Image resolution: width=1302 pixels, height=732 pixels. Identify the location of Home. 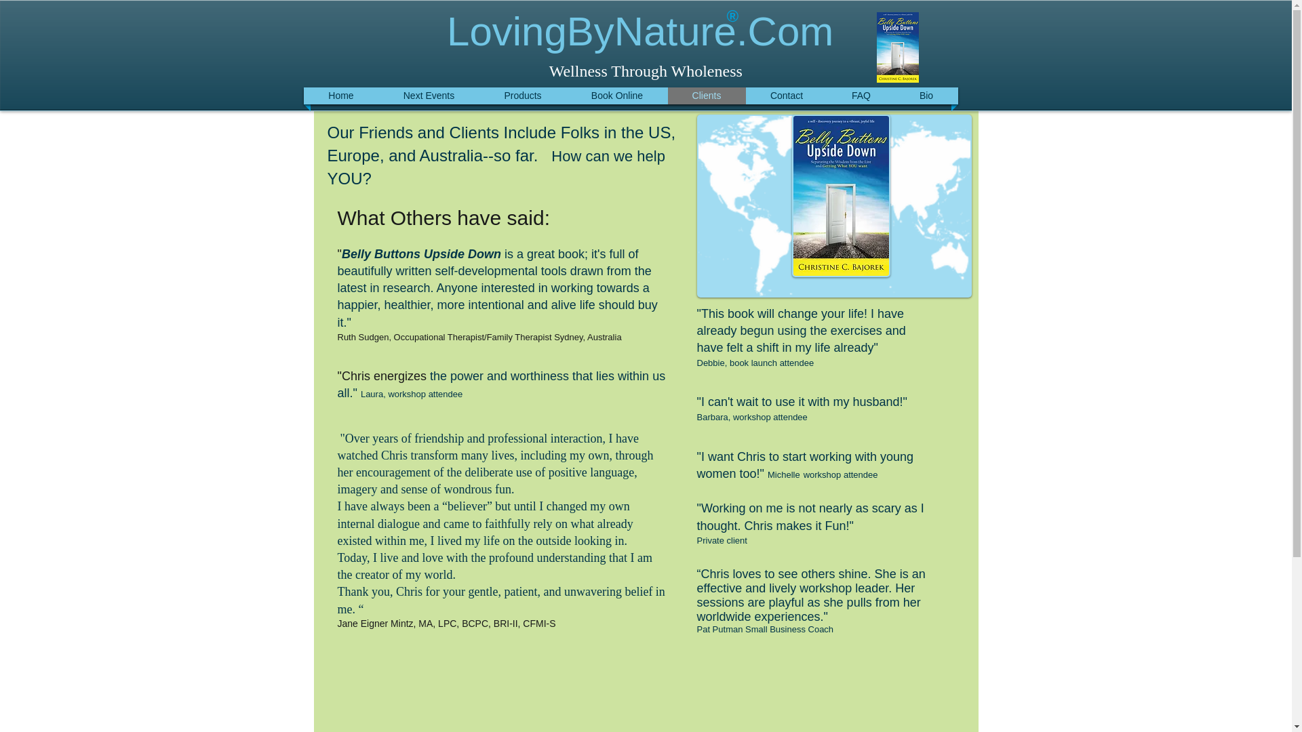
(340, 96).